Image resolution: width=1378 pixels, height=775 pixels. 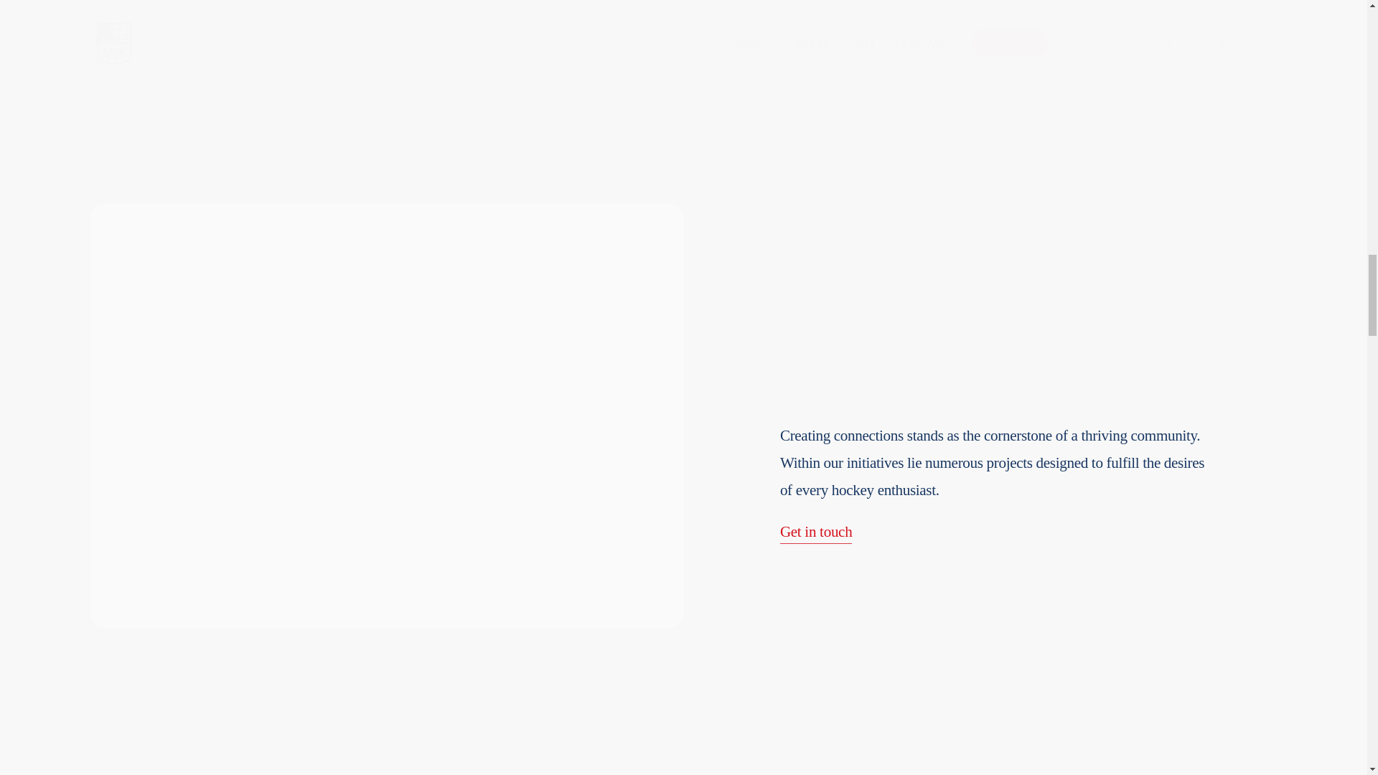 I want to click on Get in touch, so click(x=816, y=532).